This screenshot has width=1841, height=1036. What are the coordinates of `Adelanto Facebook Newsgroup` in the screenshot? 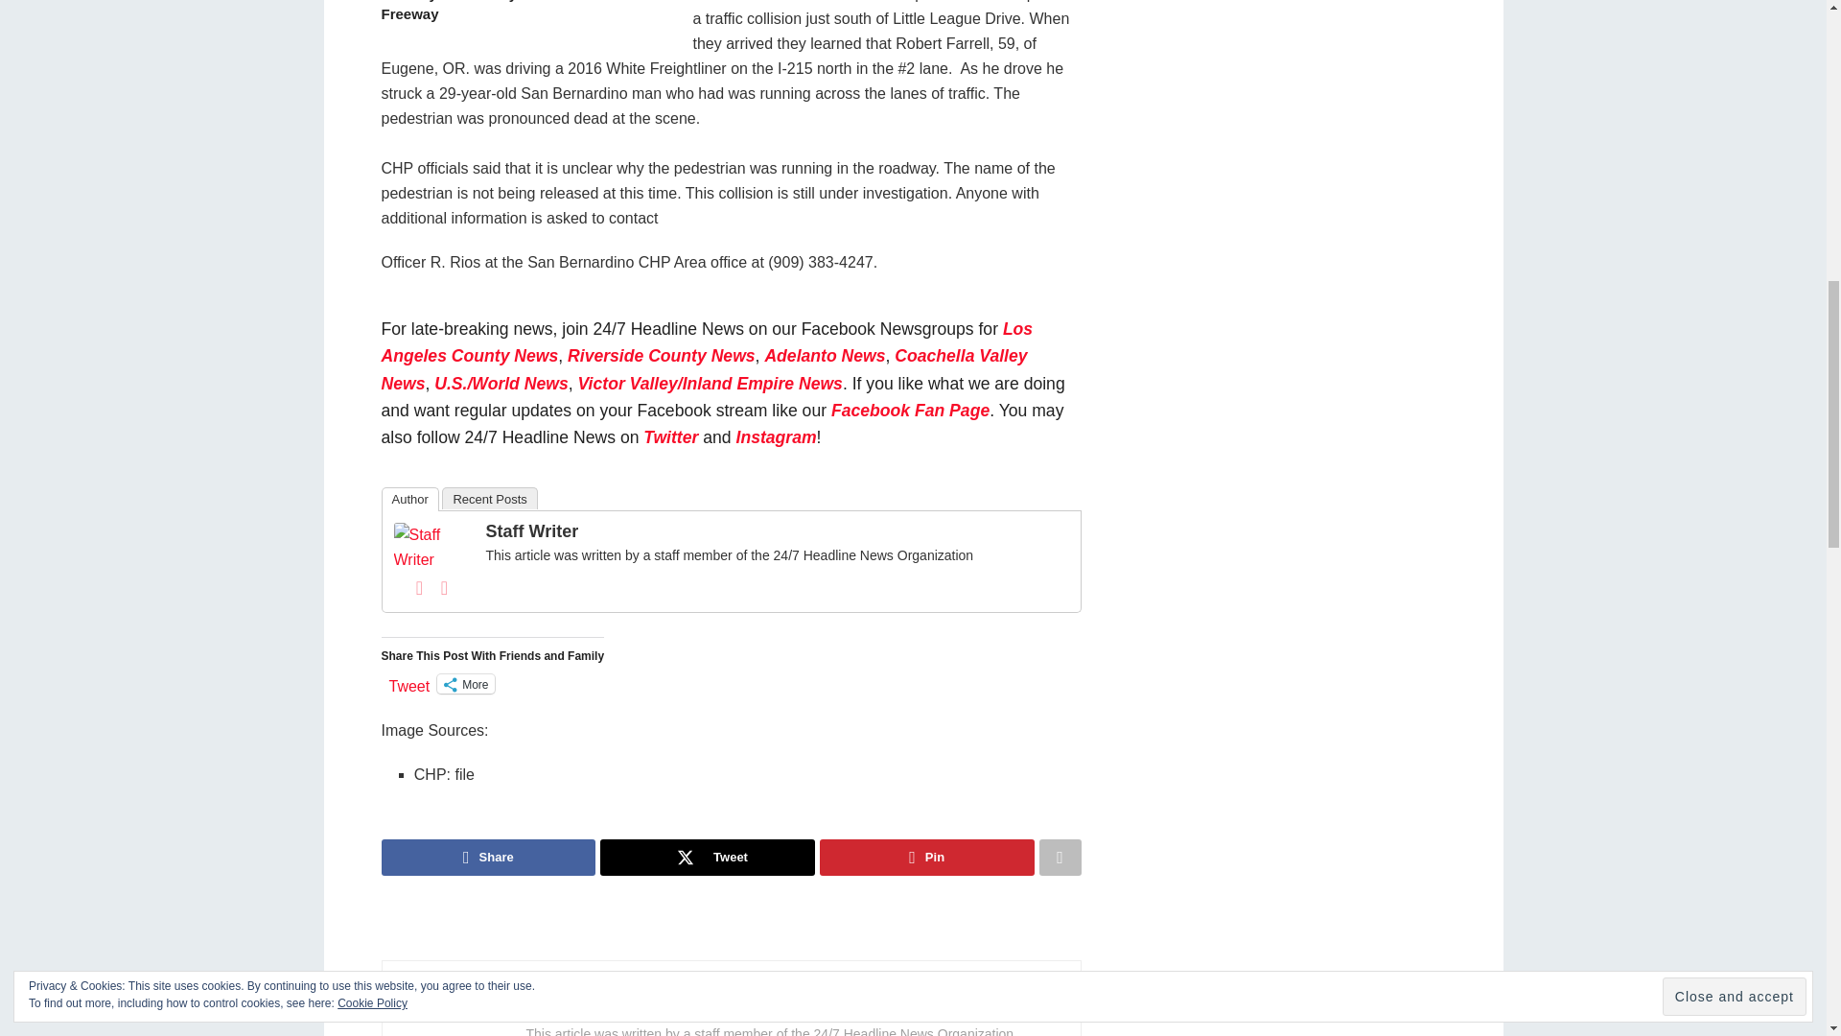 It's located at (825, 355).